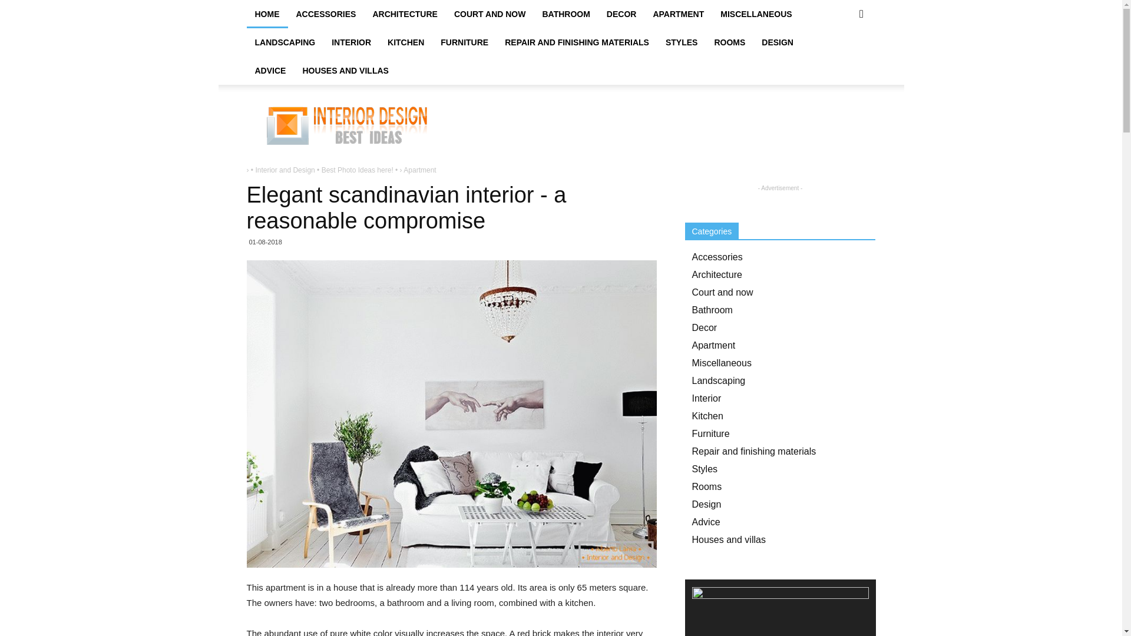  Describe the element at coordinates (565, 14) in the screenshot. I see `BATHROOM` at that location.